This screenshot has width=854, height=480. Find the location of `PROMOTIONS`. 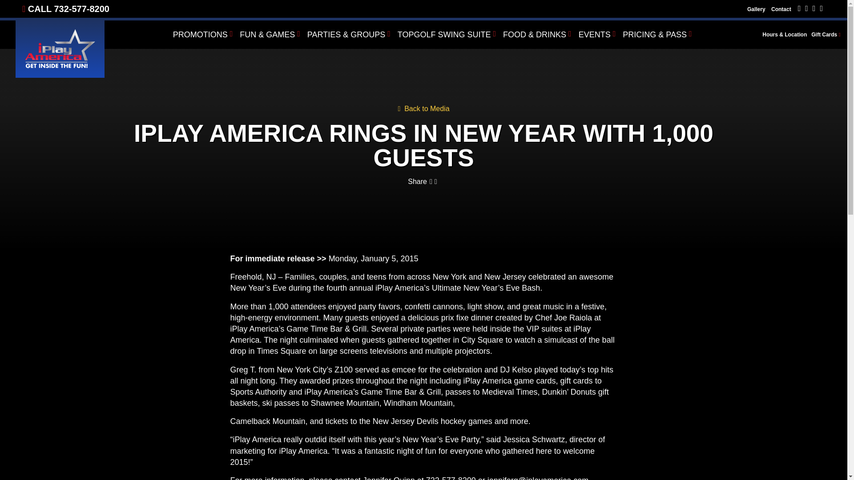

PROMOTIONS is located at coordinates (203, 35).